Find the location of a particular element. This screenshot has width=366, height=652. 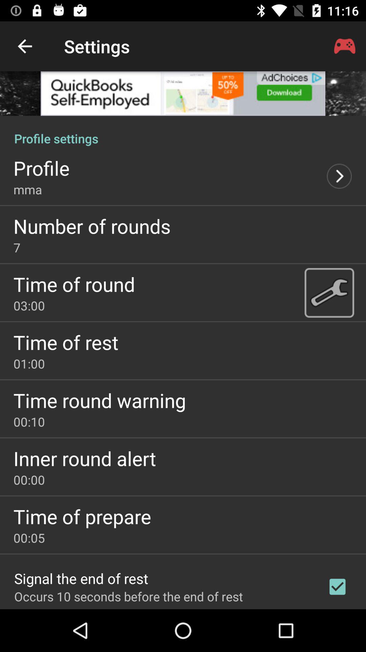

advertisement is located at coordinates (183, 94).